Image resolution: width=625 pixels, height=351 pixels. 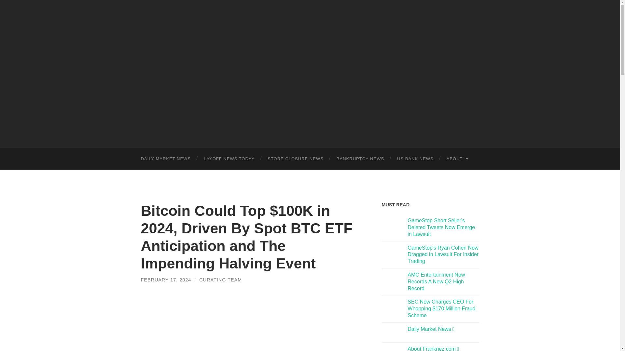 I want to click on ABOUT, so click(x=457, y=159).